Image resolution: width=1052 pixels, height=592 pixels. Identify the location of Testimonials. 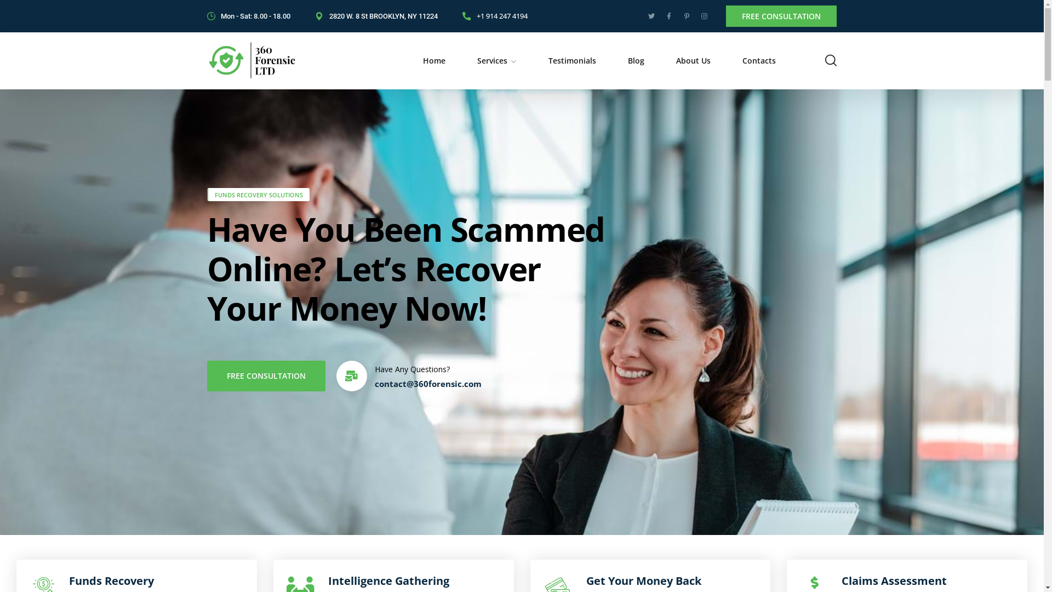
(572, 60).